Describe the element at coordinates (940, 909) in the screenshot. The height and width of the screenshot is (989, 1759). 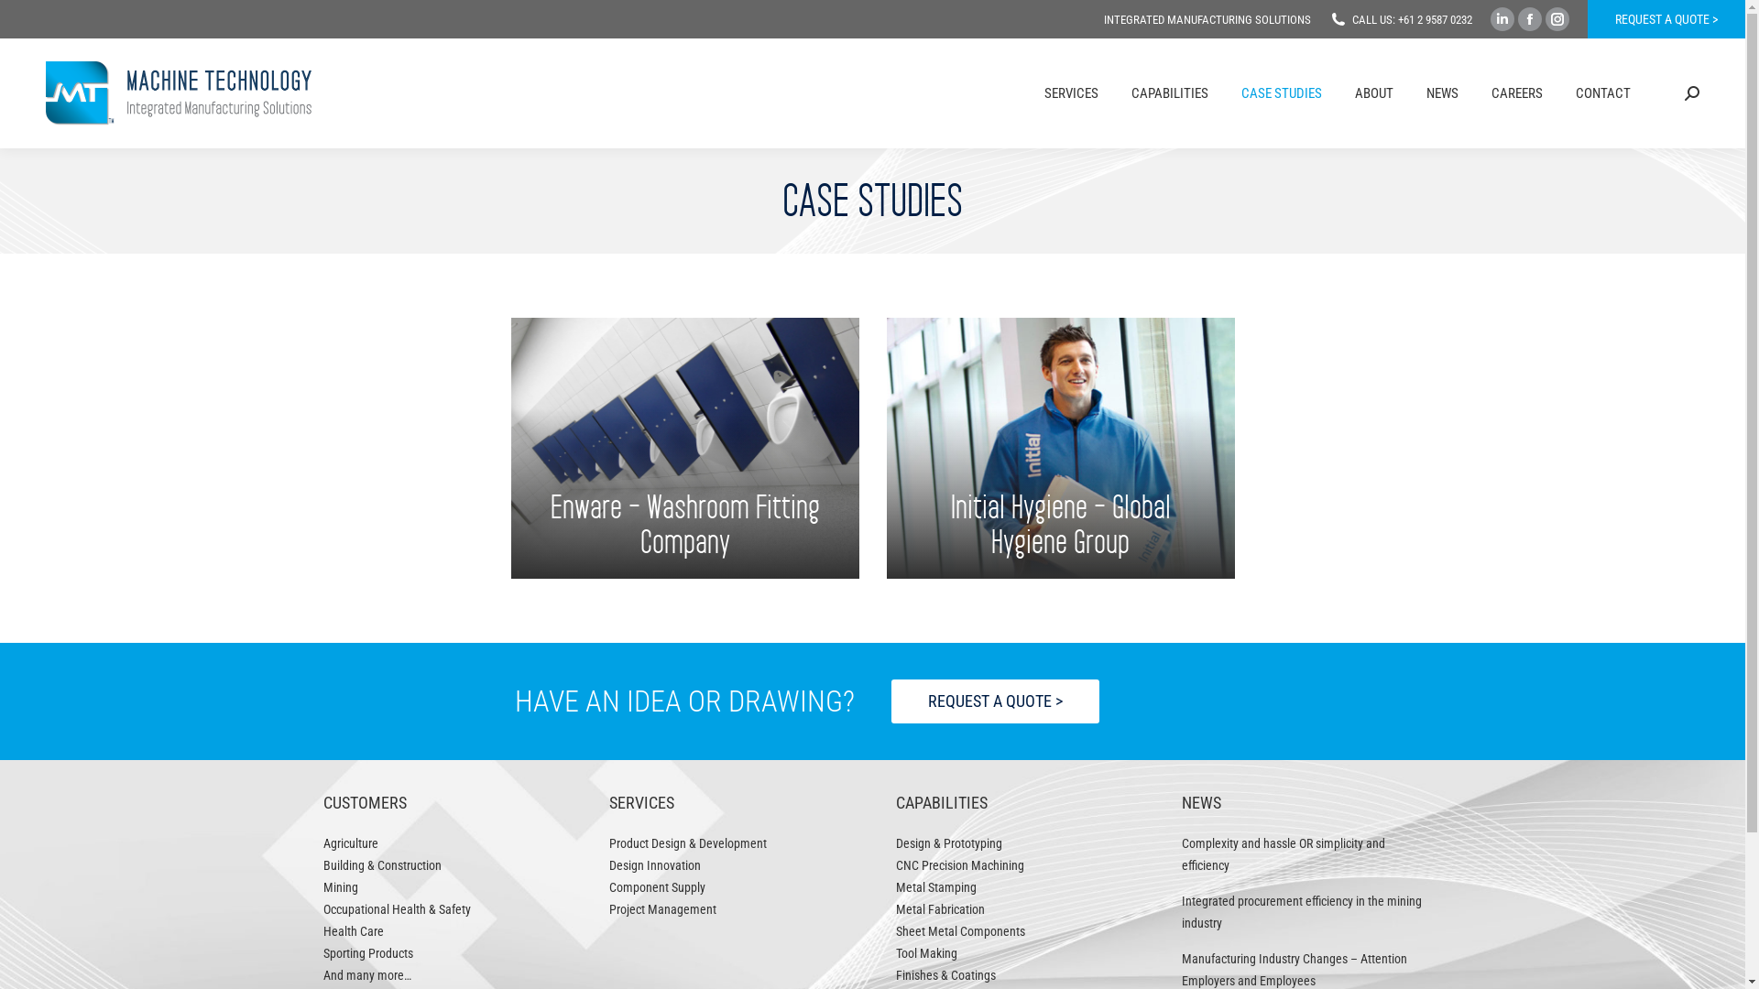
I see `Metal Fabrication` at that location.